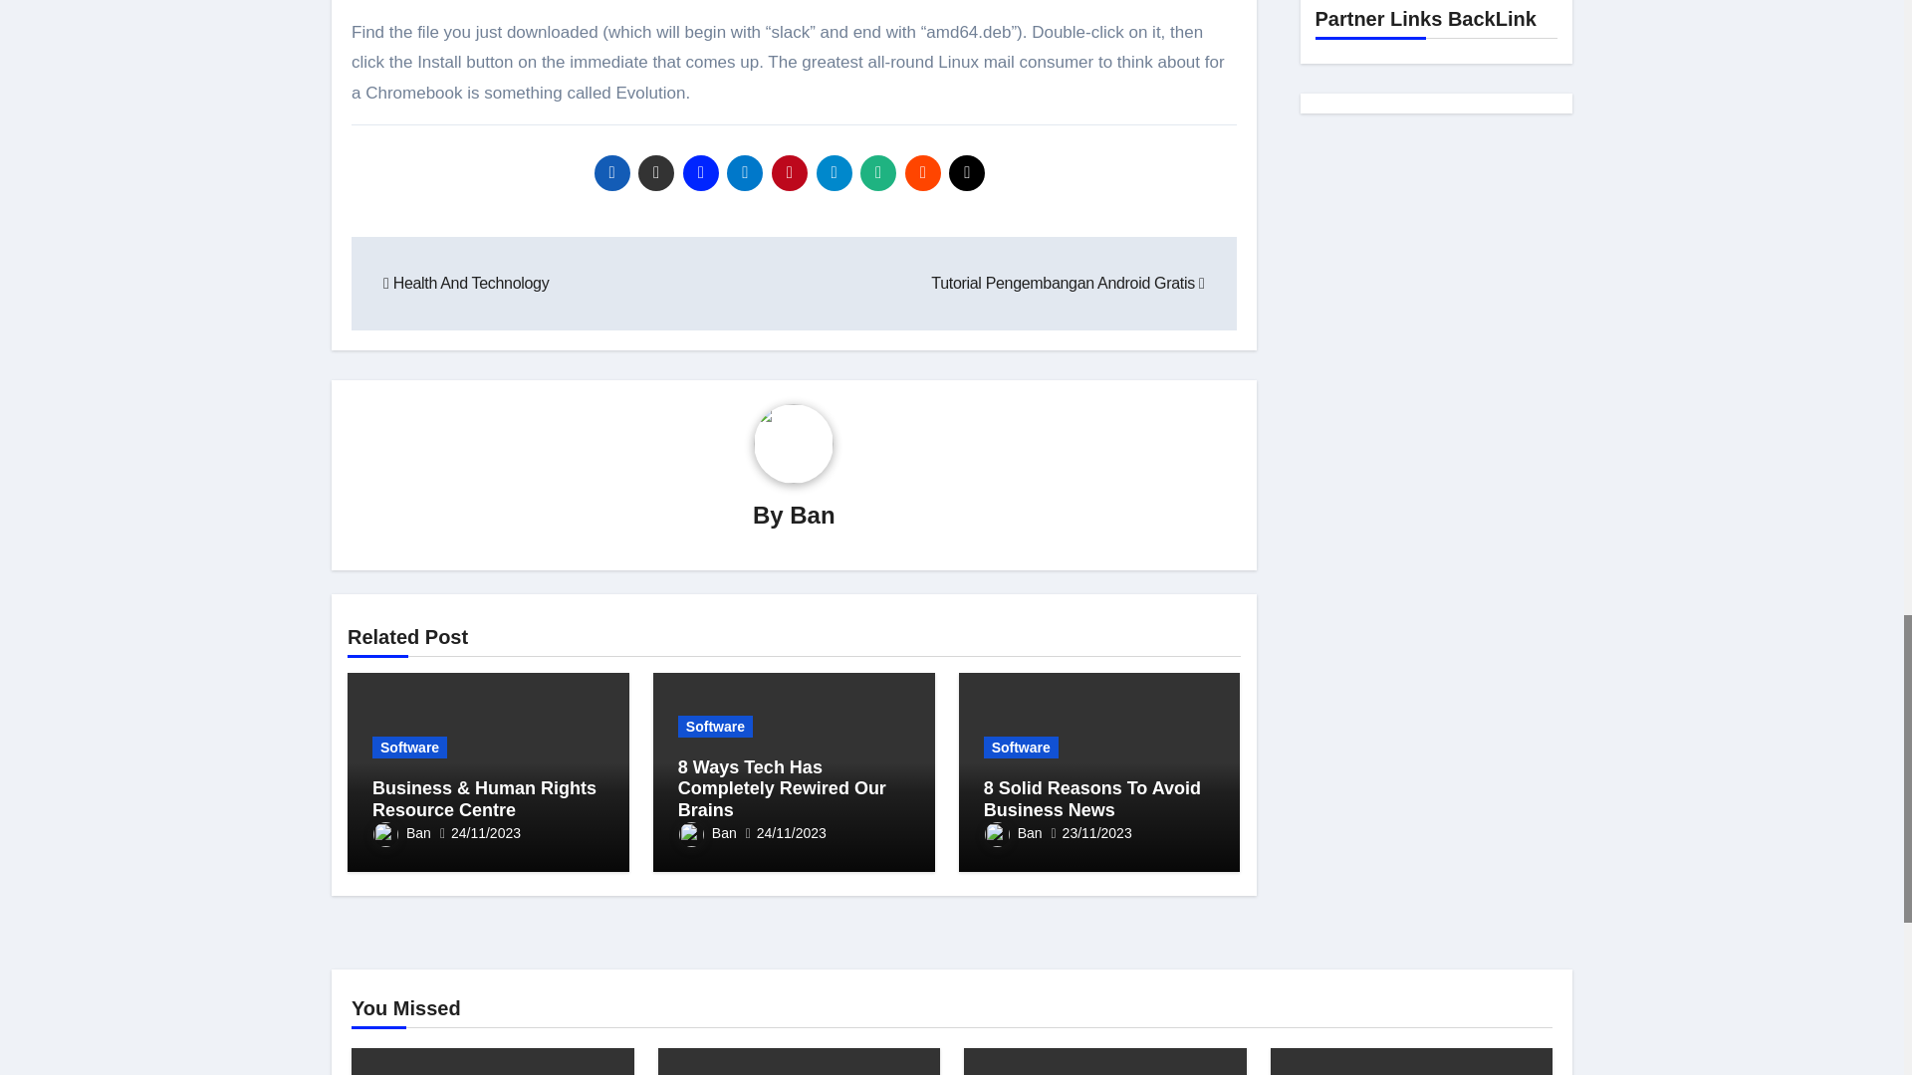 The height and width of the screenshot is (1075, 1912). Describe the element at coordinates (783, 788) in the screenshot. I see `Permalink to: 8 Ways Tech Has Completely Rewired Our Brains` at that location.